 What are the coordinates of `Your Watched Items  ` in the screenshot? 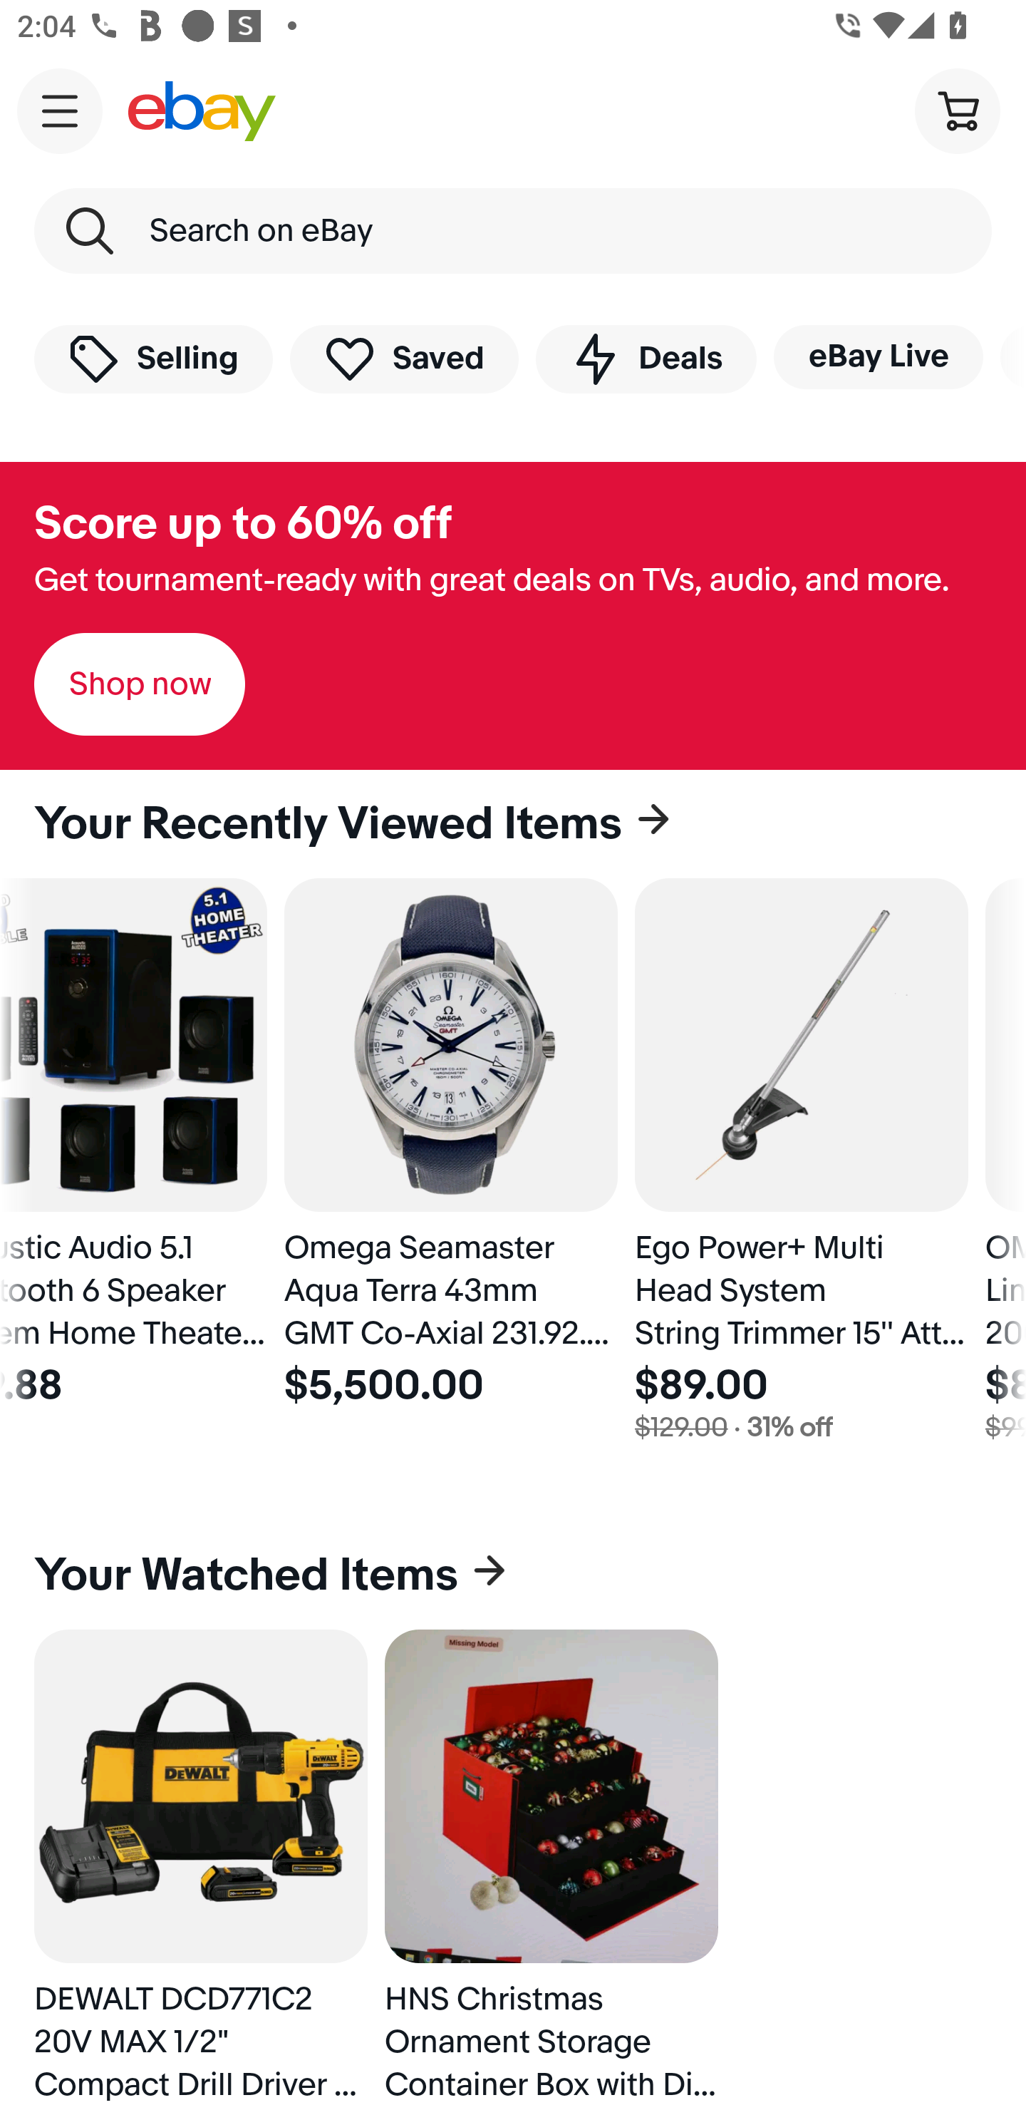 It's located at (513, 1575).